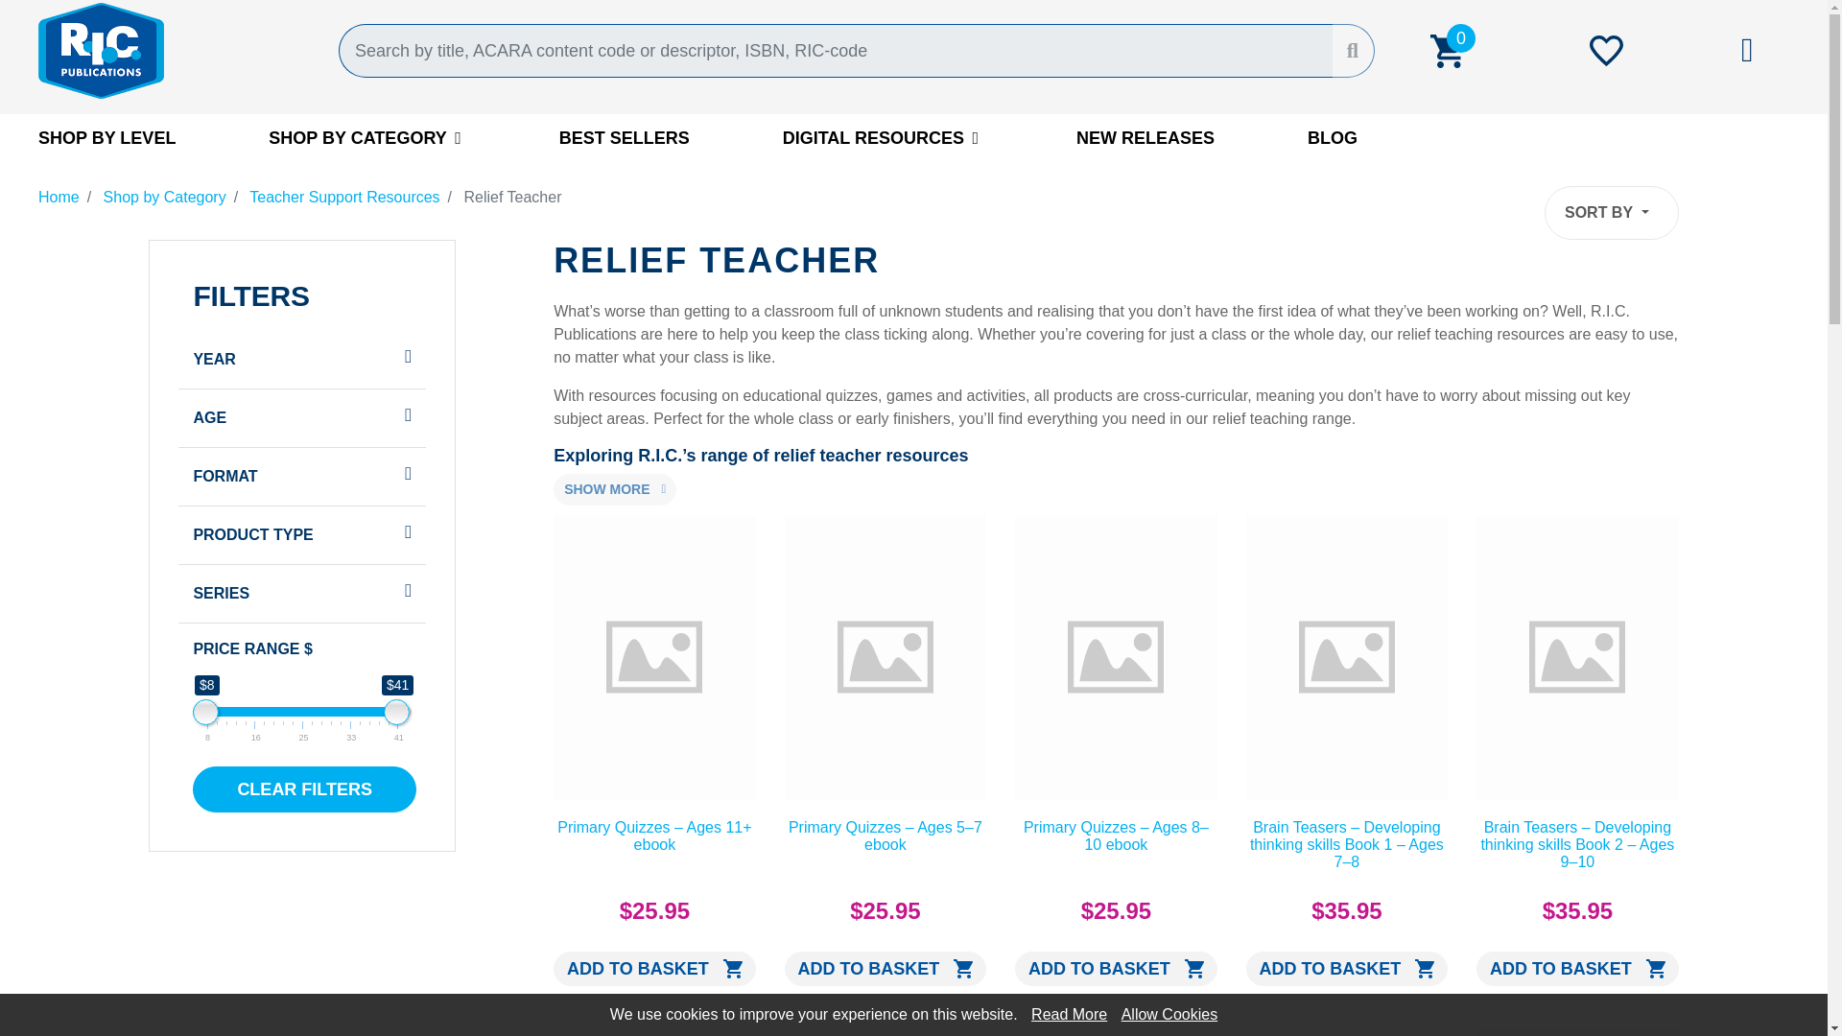 This screenshot has width=1842, height=1036. I want to click on SHOP BY LEVEL, so click(106, 136).